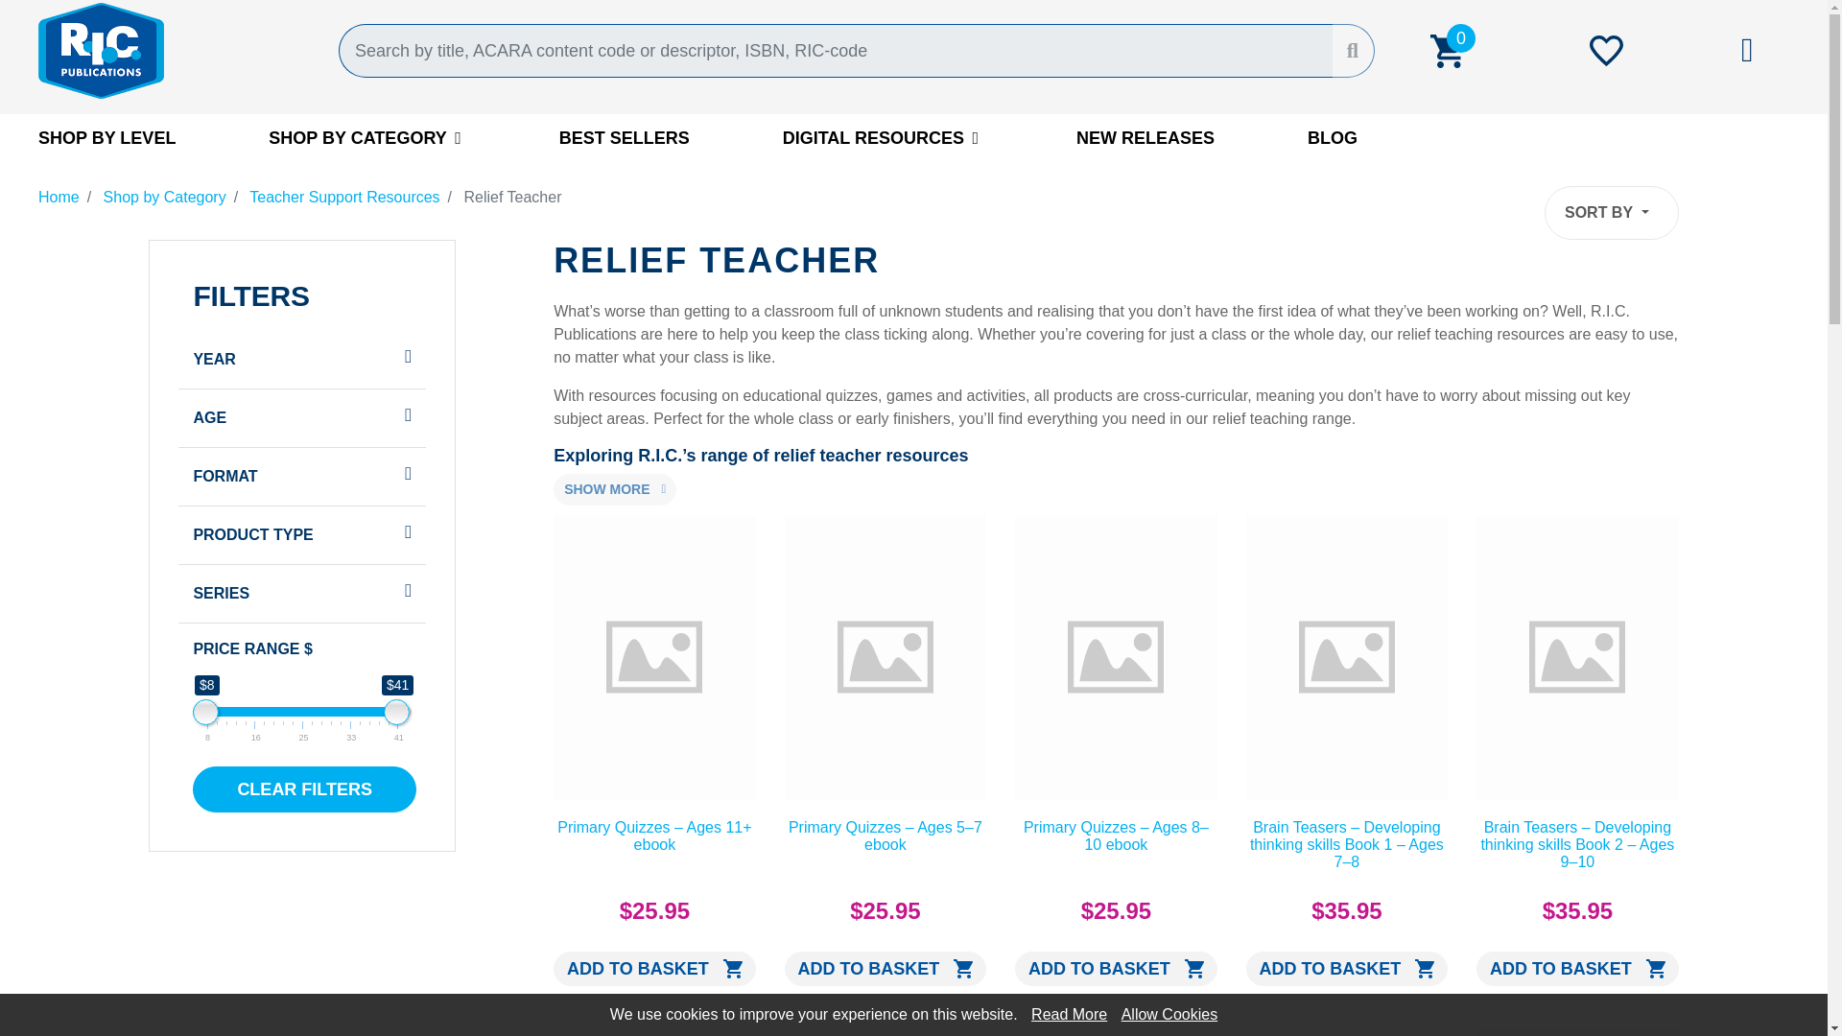 This screenshot has width=1842, height=1036. I want to click on SHOP BY LEVEL, so click(106, 136).